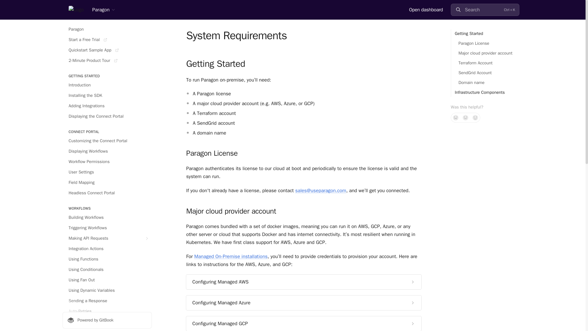  What do you see at coordinates (456, 118) in the screenshot?
I see `No` at bounding box center [456, 118].